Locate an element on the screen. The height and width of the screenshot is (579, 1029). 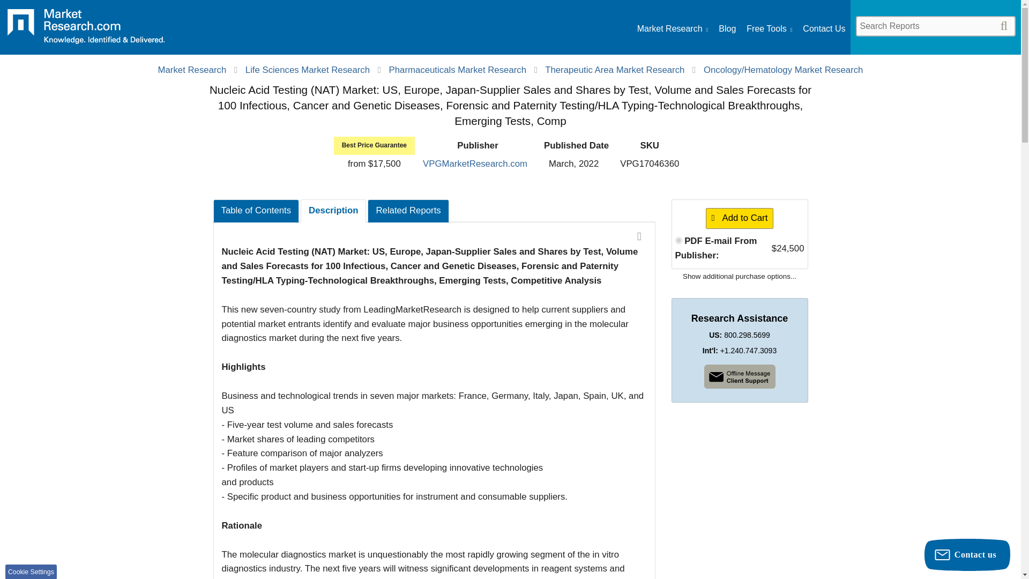
Table of Contents is located at coordinates (256, 210).